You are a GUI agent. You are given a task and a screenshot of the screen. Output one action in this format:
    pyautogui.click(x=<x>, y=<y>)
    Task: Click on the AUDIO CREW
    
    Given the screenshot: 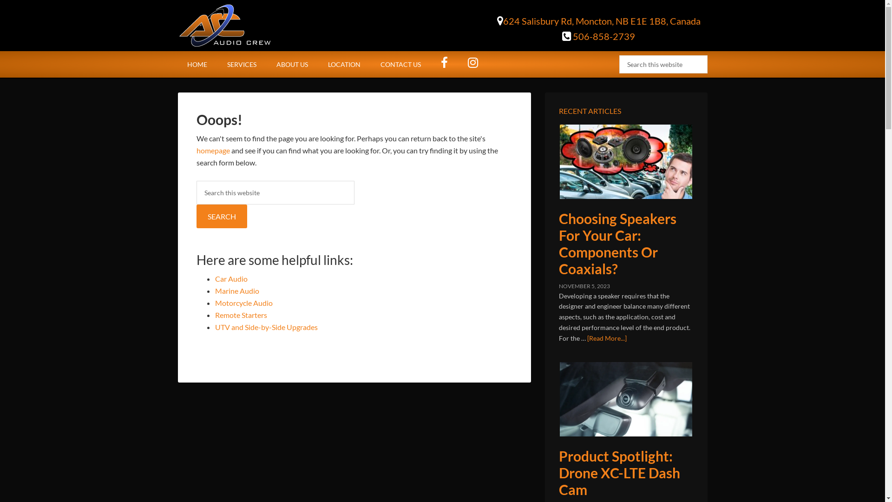 What is the action you would take?
    pyautogui.click(x=256, y=26)
    